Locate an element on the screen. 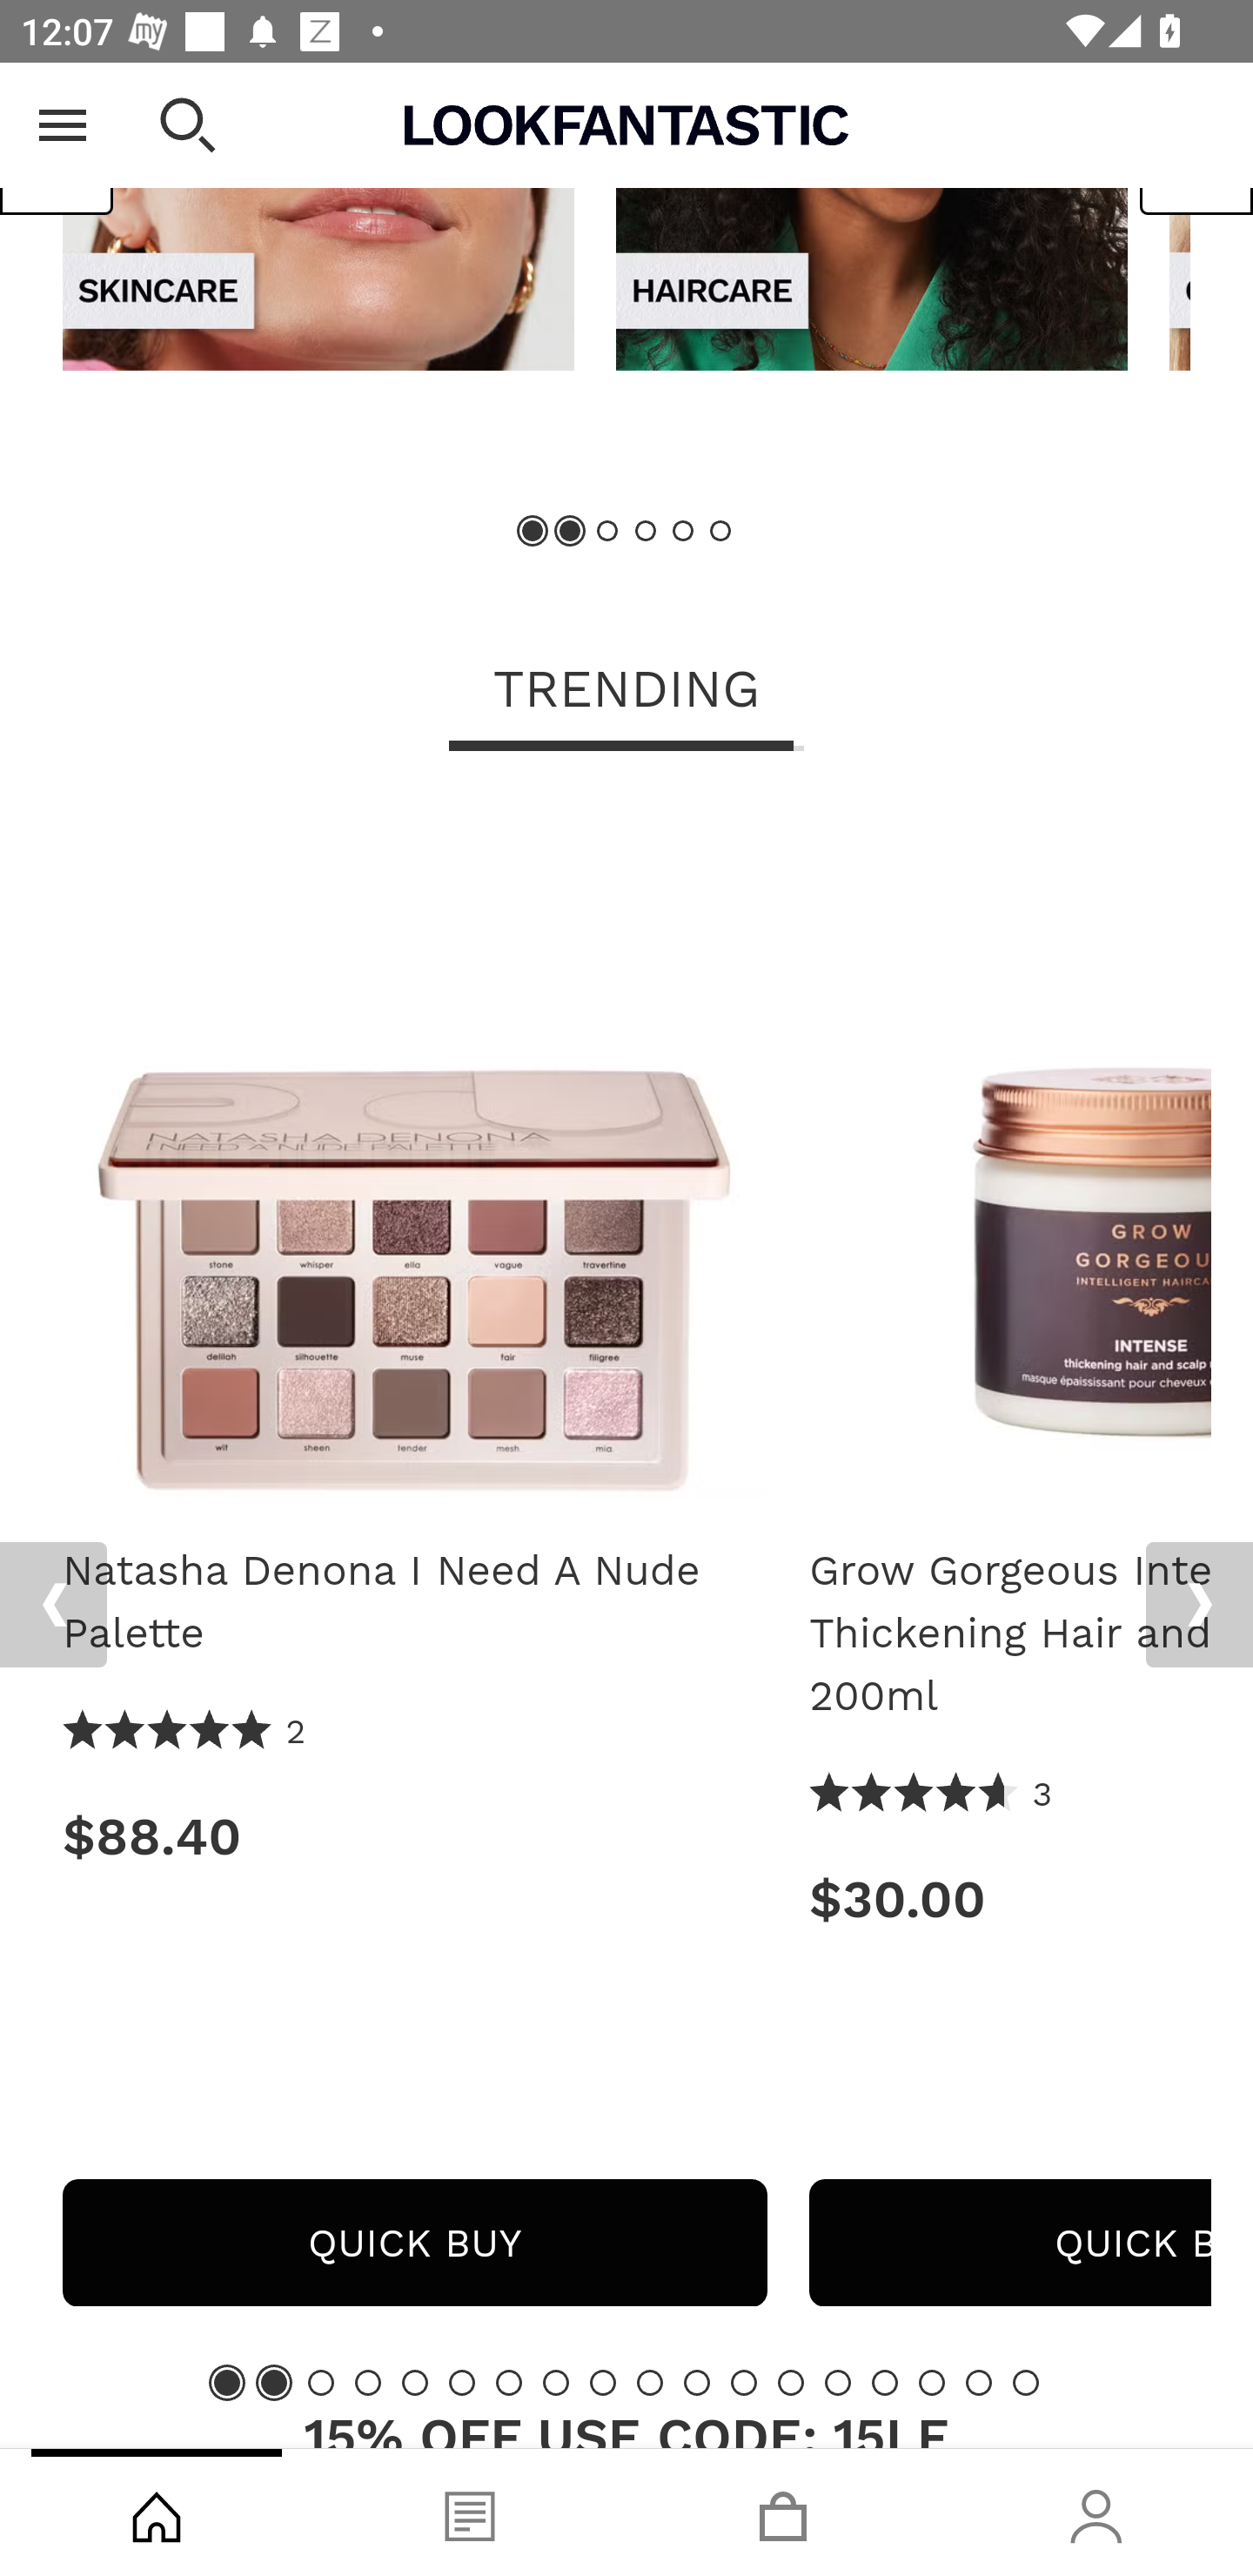  Slide 11 is located at coordinates (697, 2381).